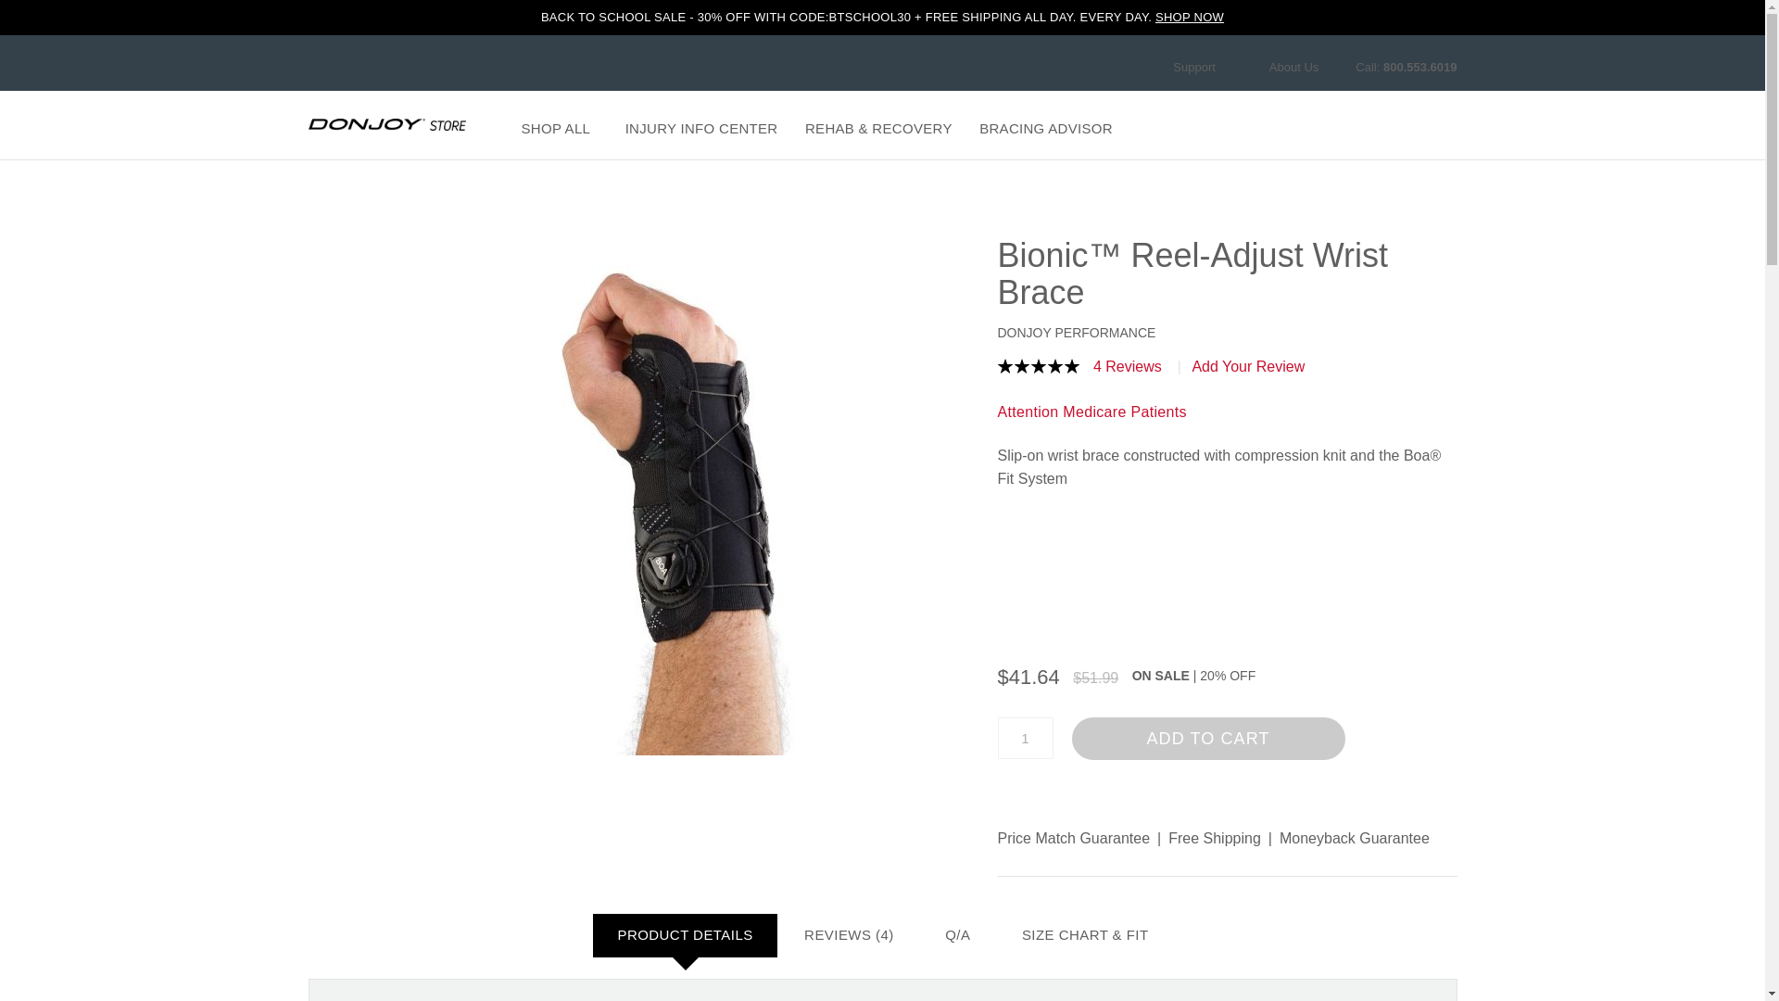 The image size is (1779, 1001). I want to click on Qty, so click(1025, 738).